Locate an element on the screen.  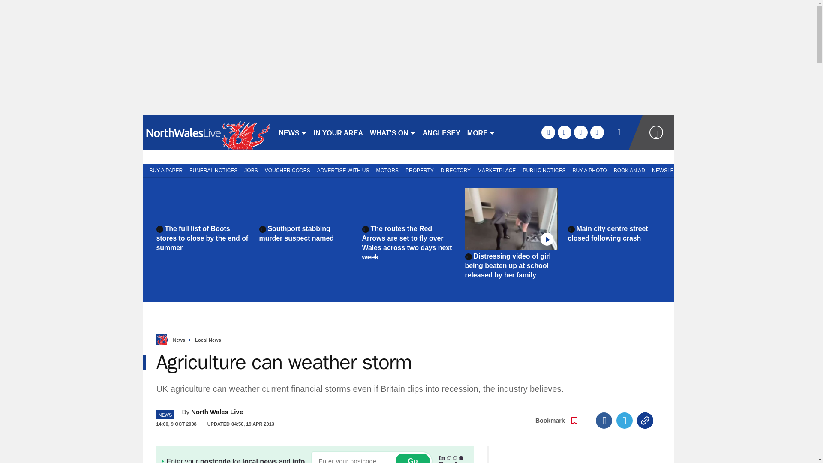
twitter is located at coordinates (564, 132).